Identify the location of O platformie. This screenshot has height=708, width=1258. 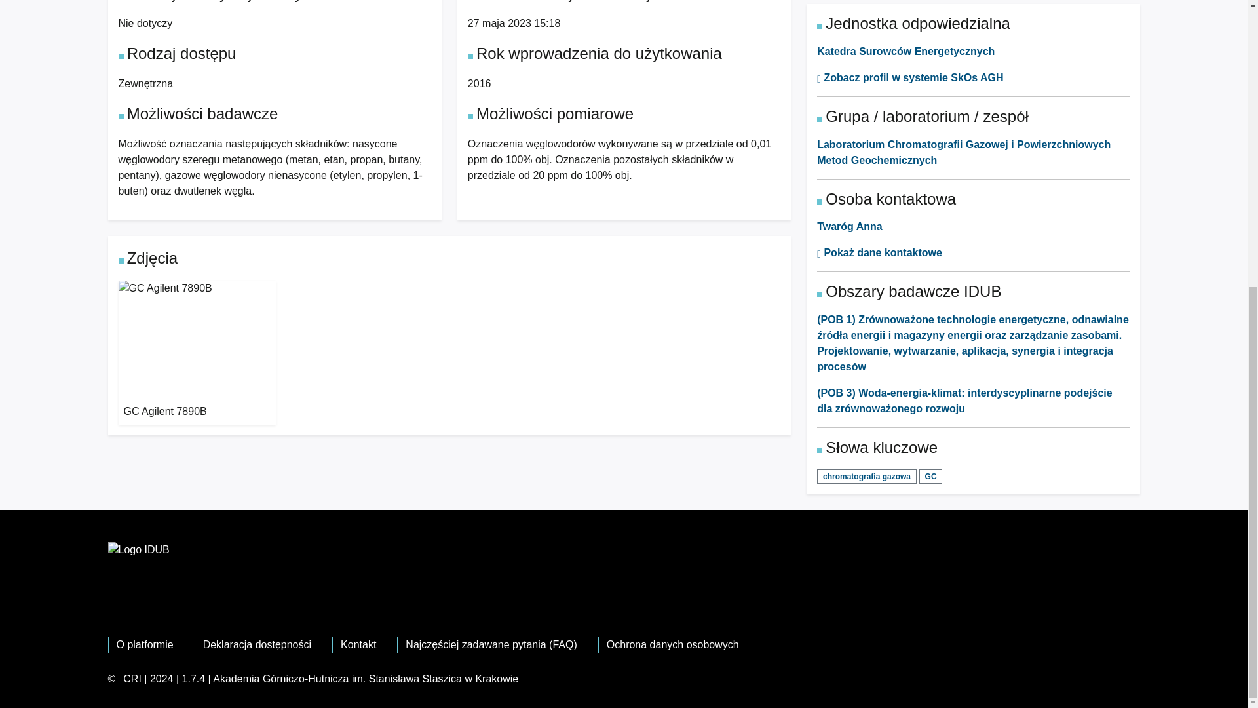
(145, 645).